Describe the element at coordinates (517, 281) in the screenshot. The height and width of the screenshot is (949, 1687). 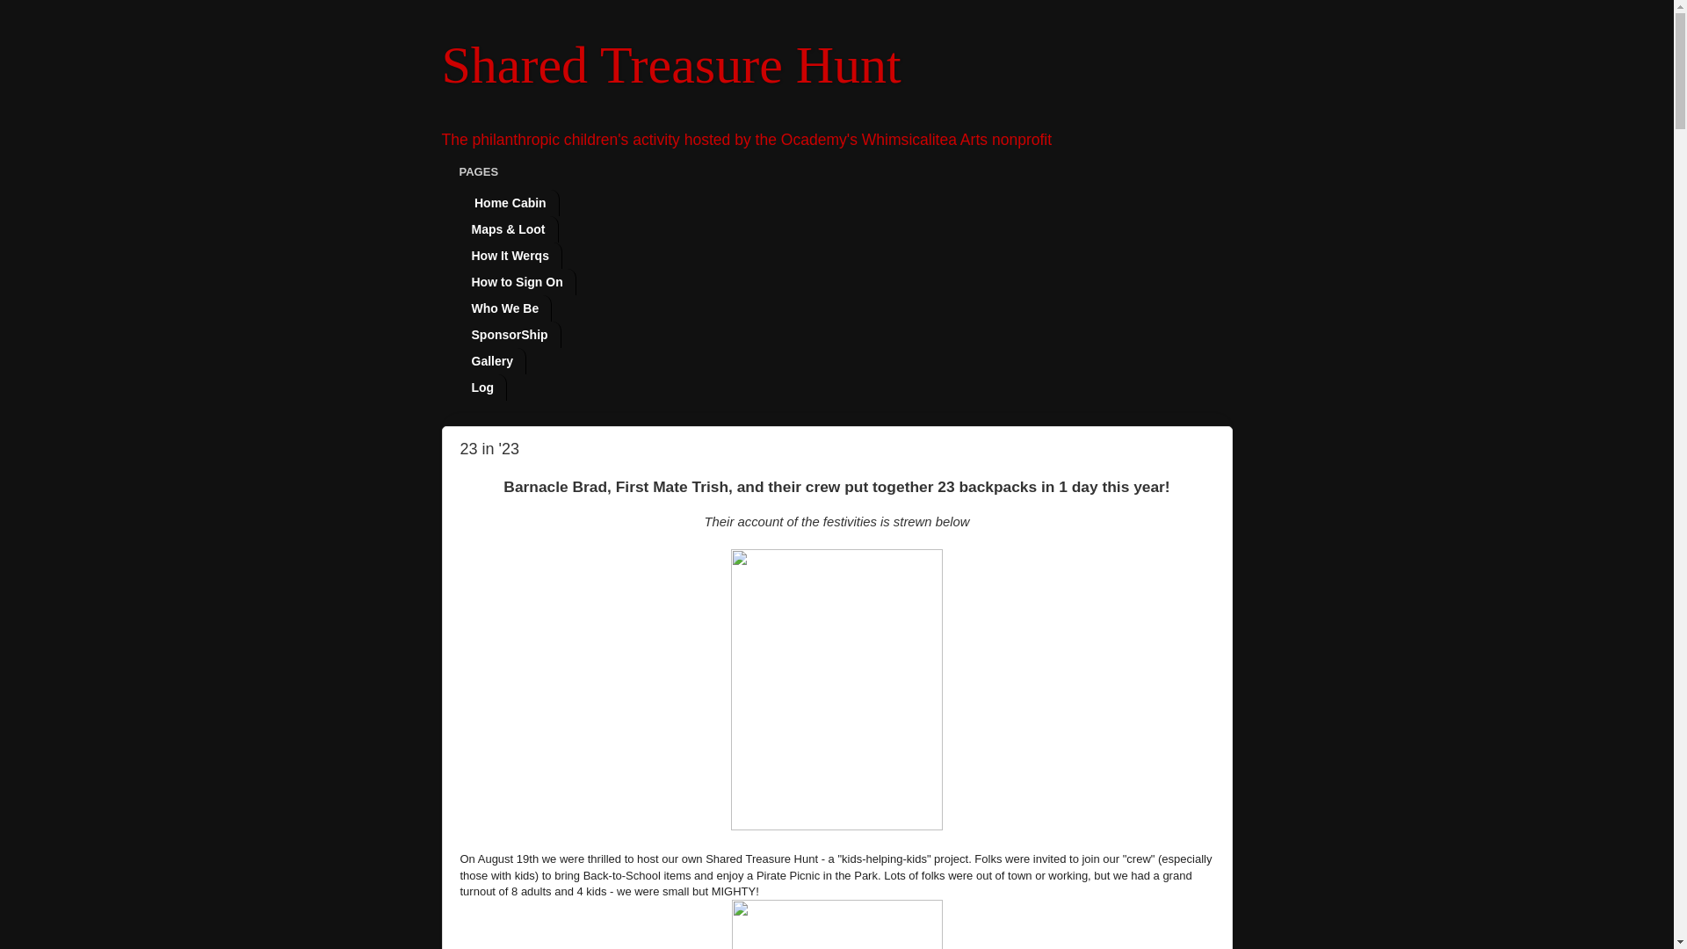
I see `How to Sign On` at that location.